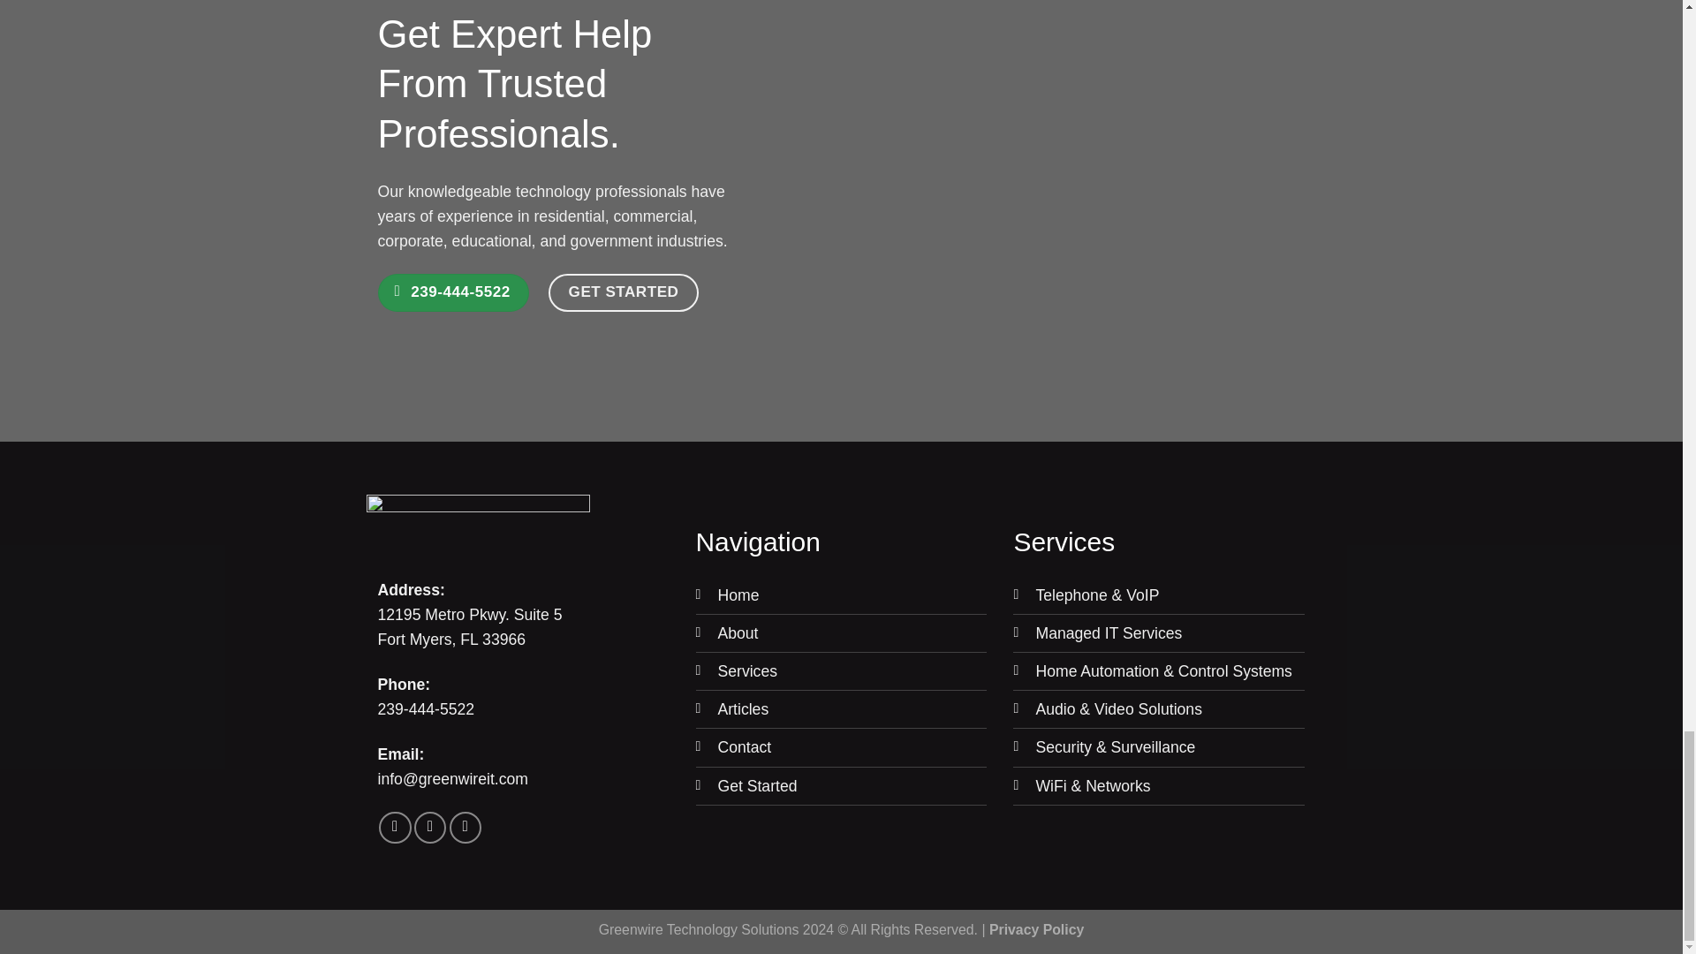 The image size is (1696, 954). I want to click on Get Started, so click(757, 786).